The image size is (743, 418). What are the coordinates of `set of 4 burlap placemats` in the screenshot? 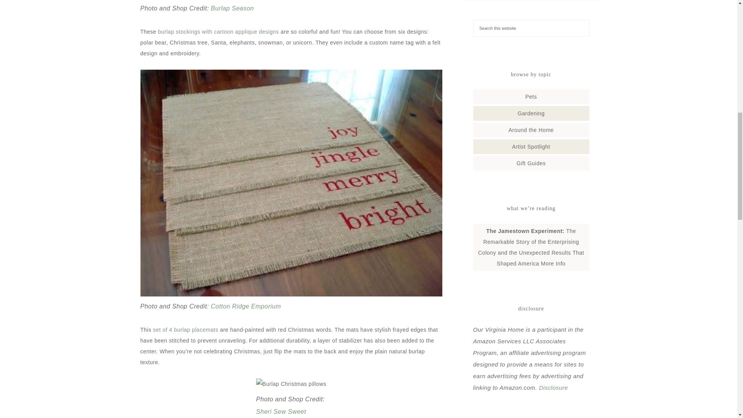 It's located at (186, 329).